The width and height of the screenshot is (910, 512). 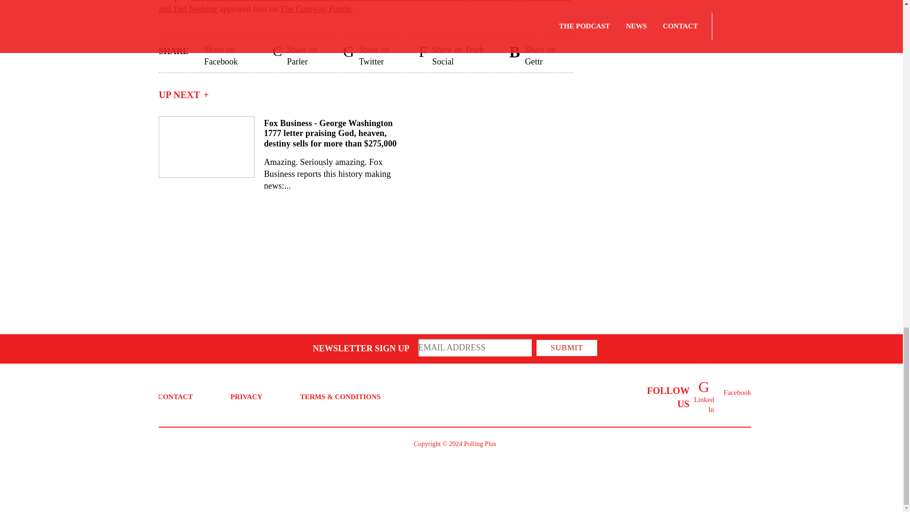 What do you see at coordinates (348, 55) in the screenshot?
I see `Share on Twitter` at bounding box center [348, 55].